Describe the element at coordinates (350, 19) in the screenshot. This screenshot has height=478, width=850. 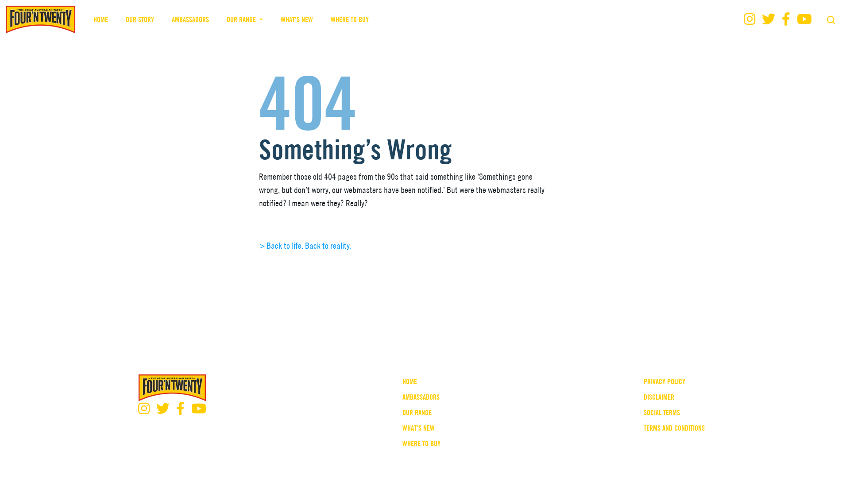
I see `WHERE TO BUY` at that location.